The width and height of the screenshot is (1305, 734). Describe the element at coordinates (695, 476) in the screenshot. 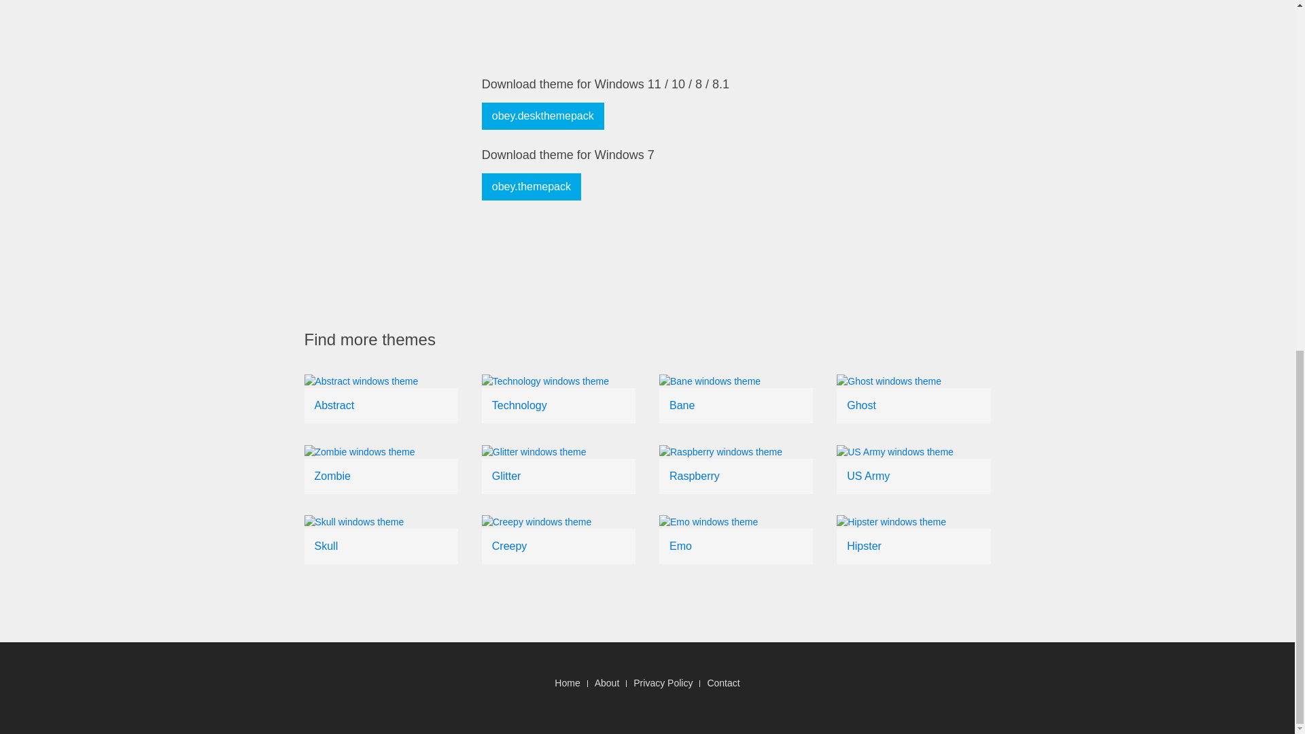

I see `Raspberry` at that location.